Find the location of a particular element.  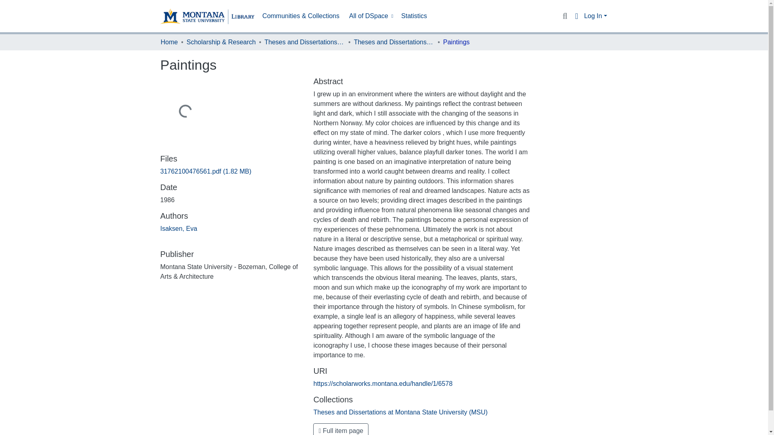

Statistics is located at coordinates (414, 16).